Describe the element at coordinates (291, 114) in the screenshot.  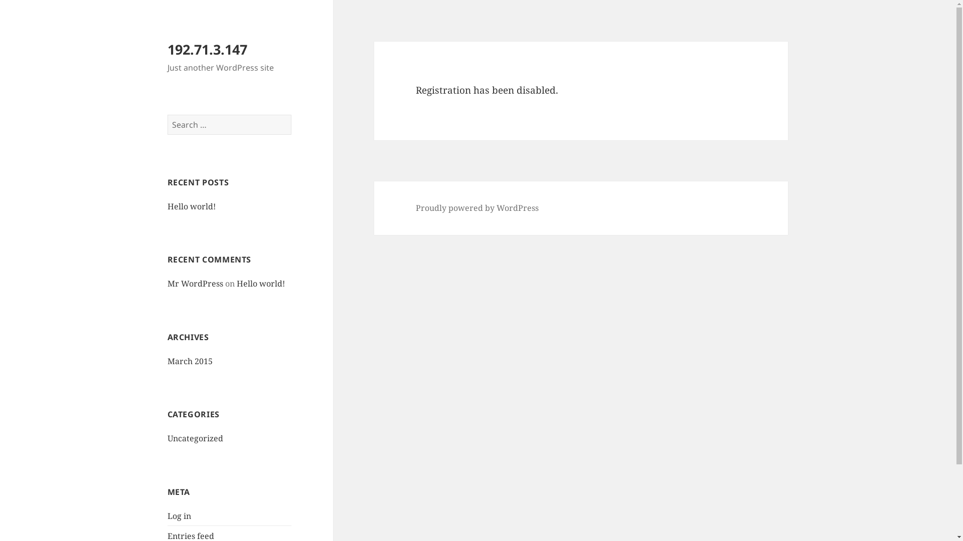
I see `Search` at that location.